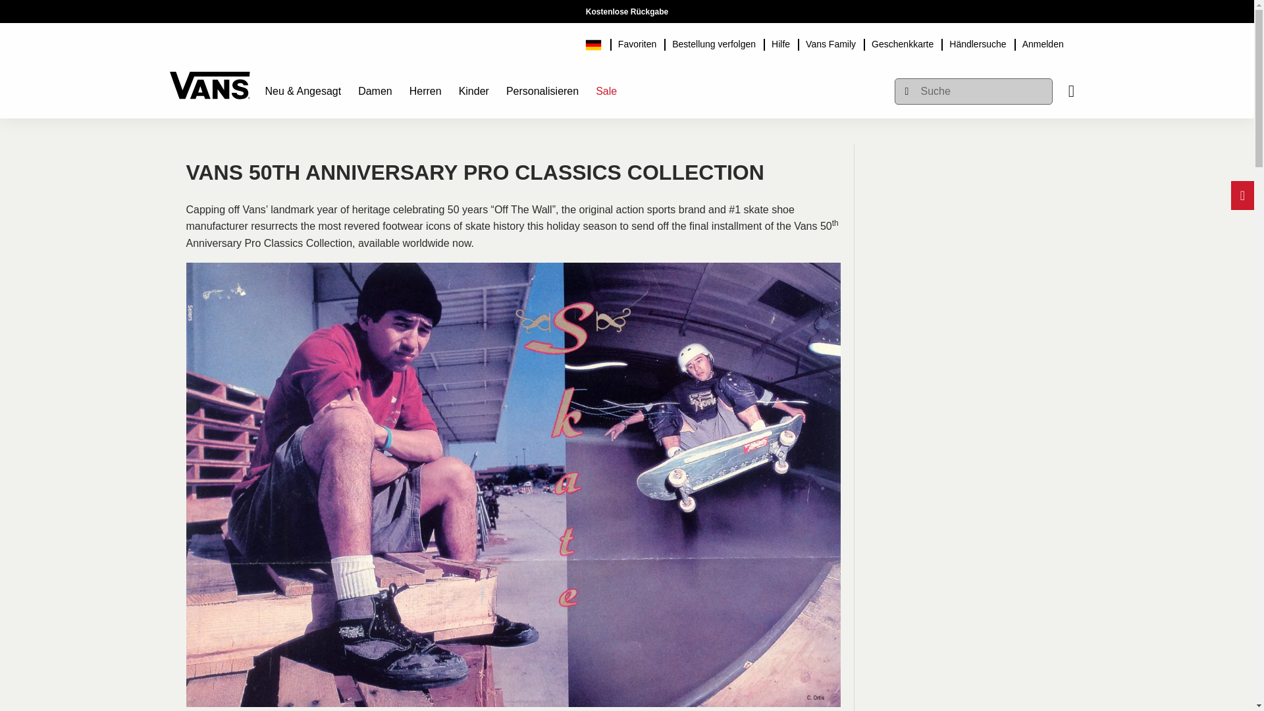  What do you see at coordinates (902, 42) in the screenshot?
I see `Geschenkkarte` at bounding box center [902, 42].